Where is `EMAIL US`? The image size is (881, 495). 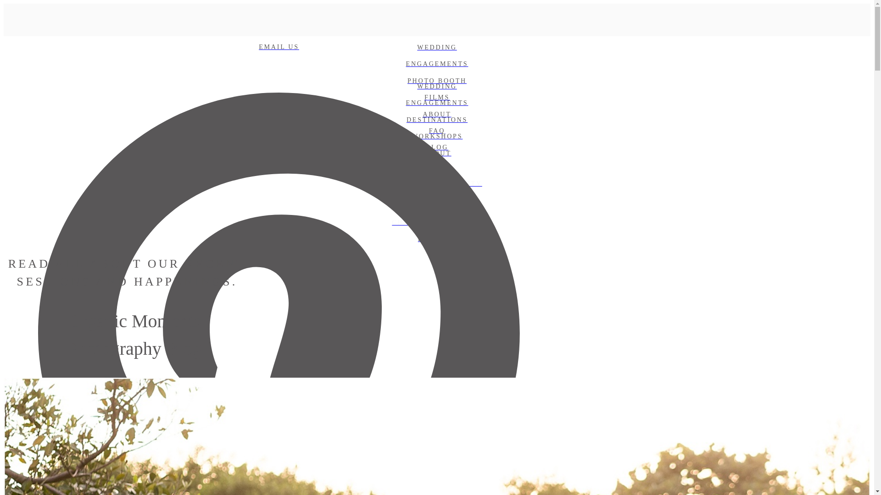
EMAIL US is located at coordinates (279, 47).